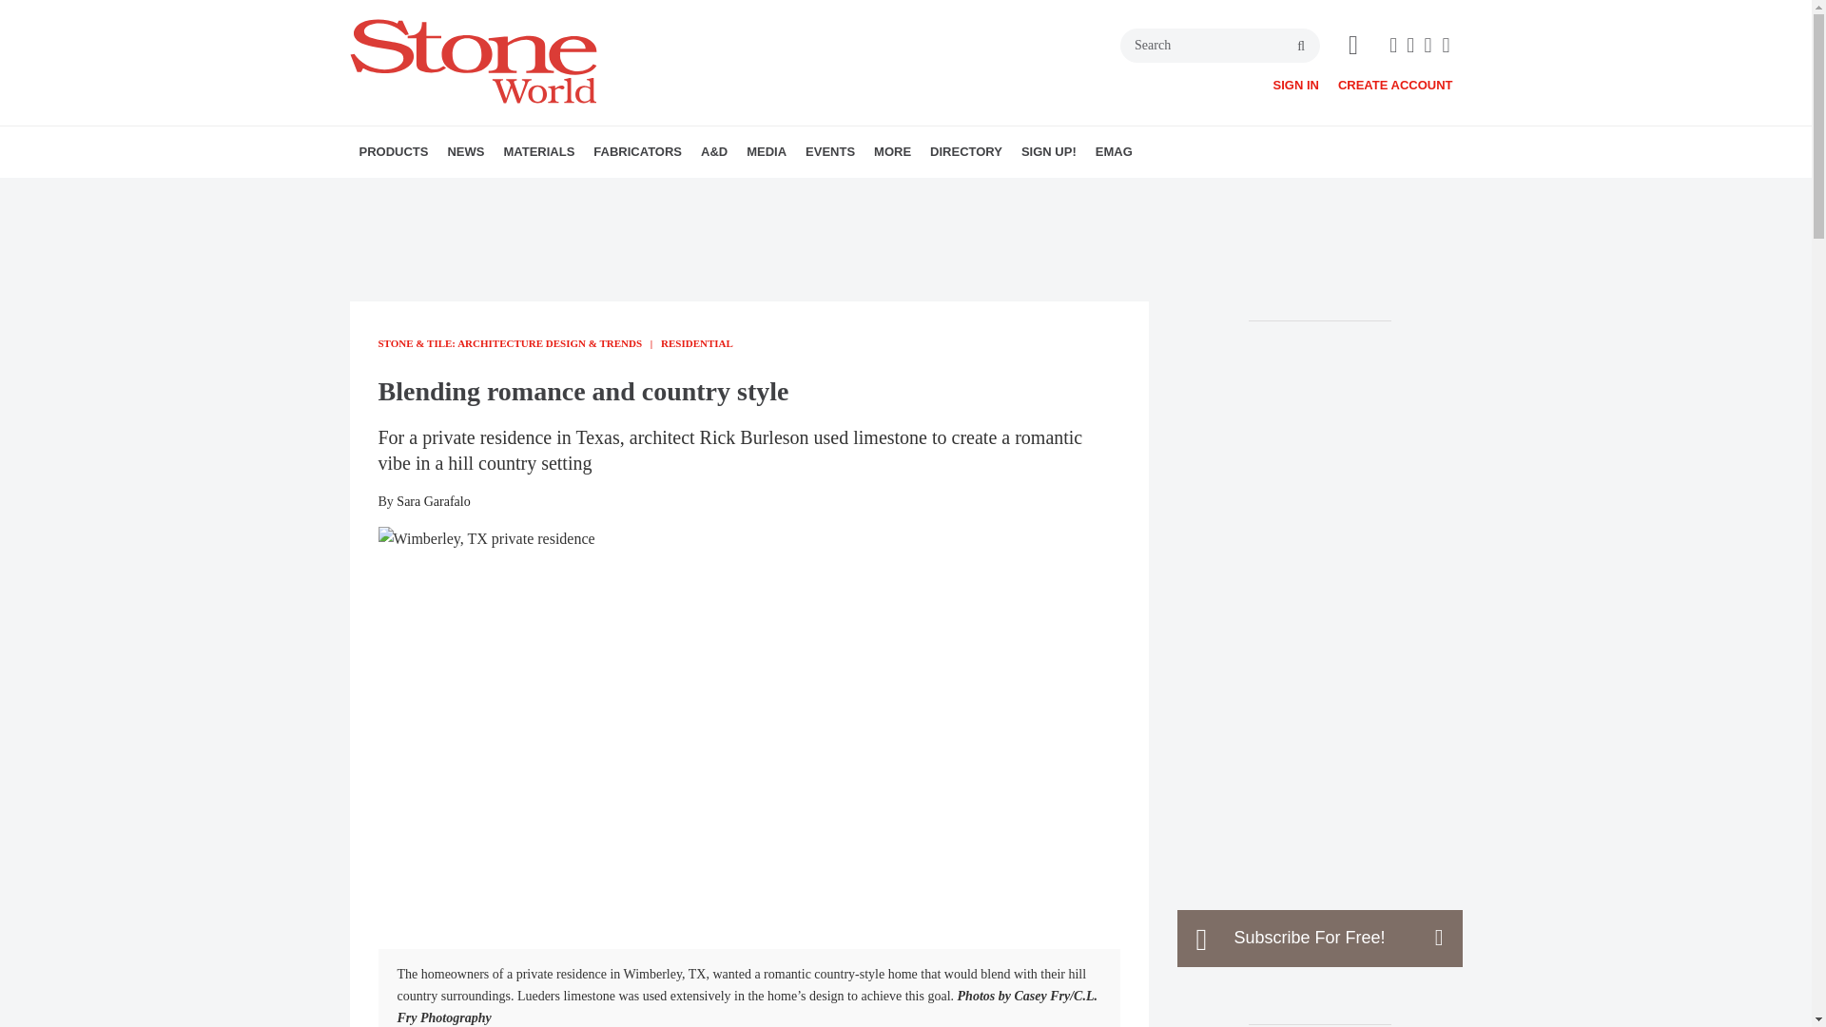  I want to click on PRODUCTS, so click(394, 151).